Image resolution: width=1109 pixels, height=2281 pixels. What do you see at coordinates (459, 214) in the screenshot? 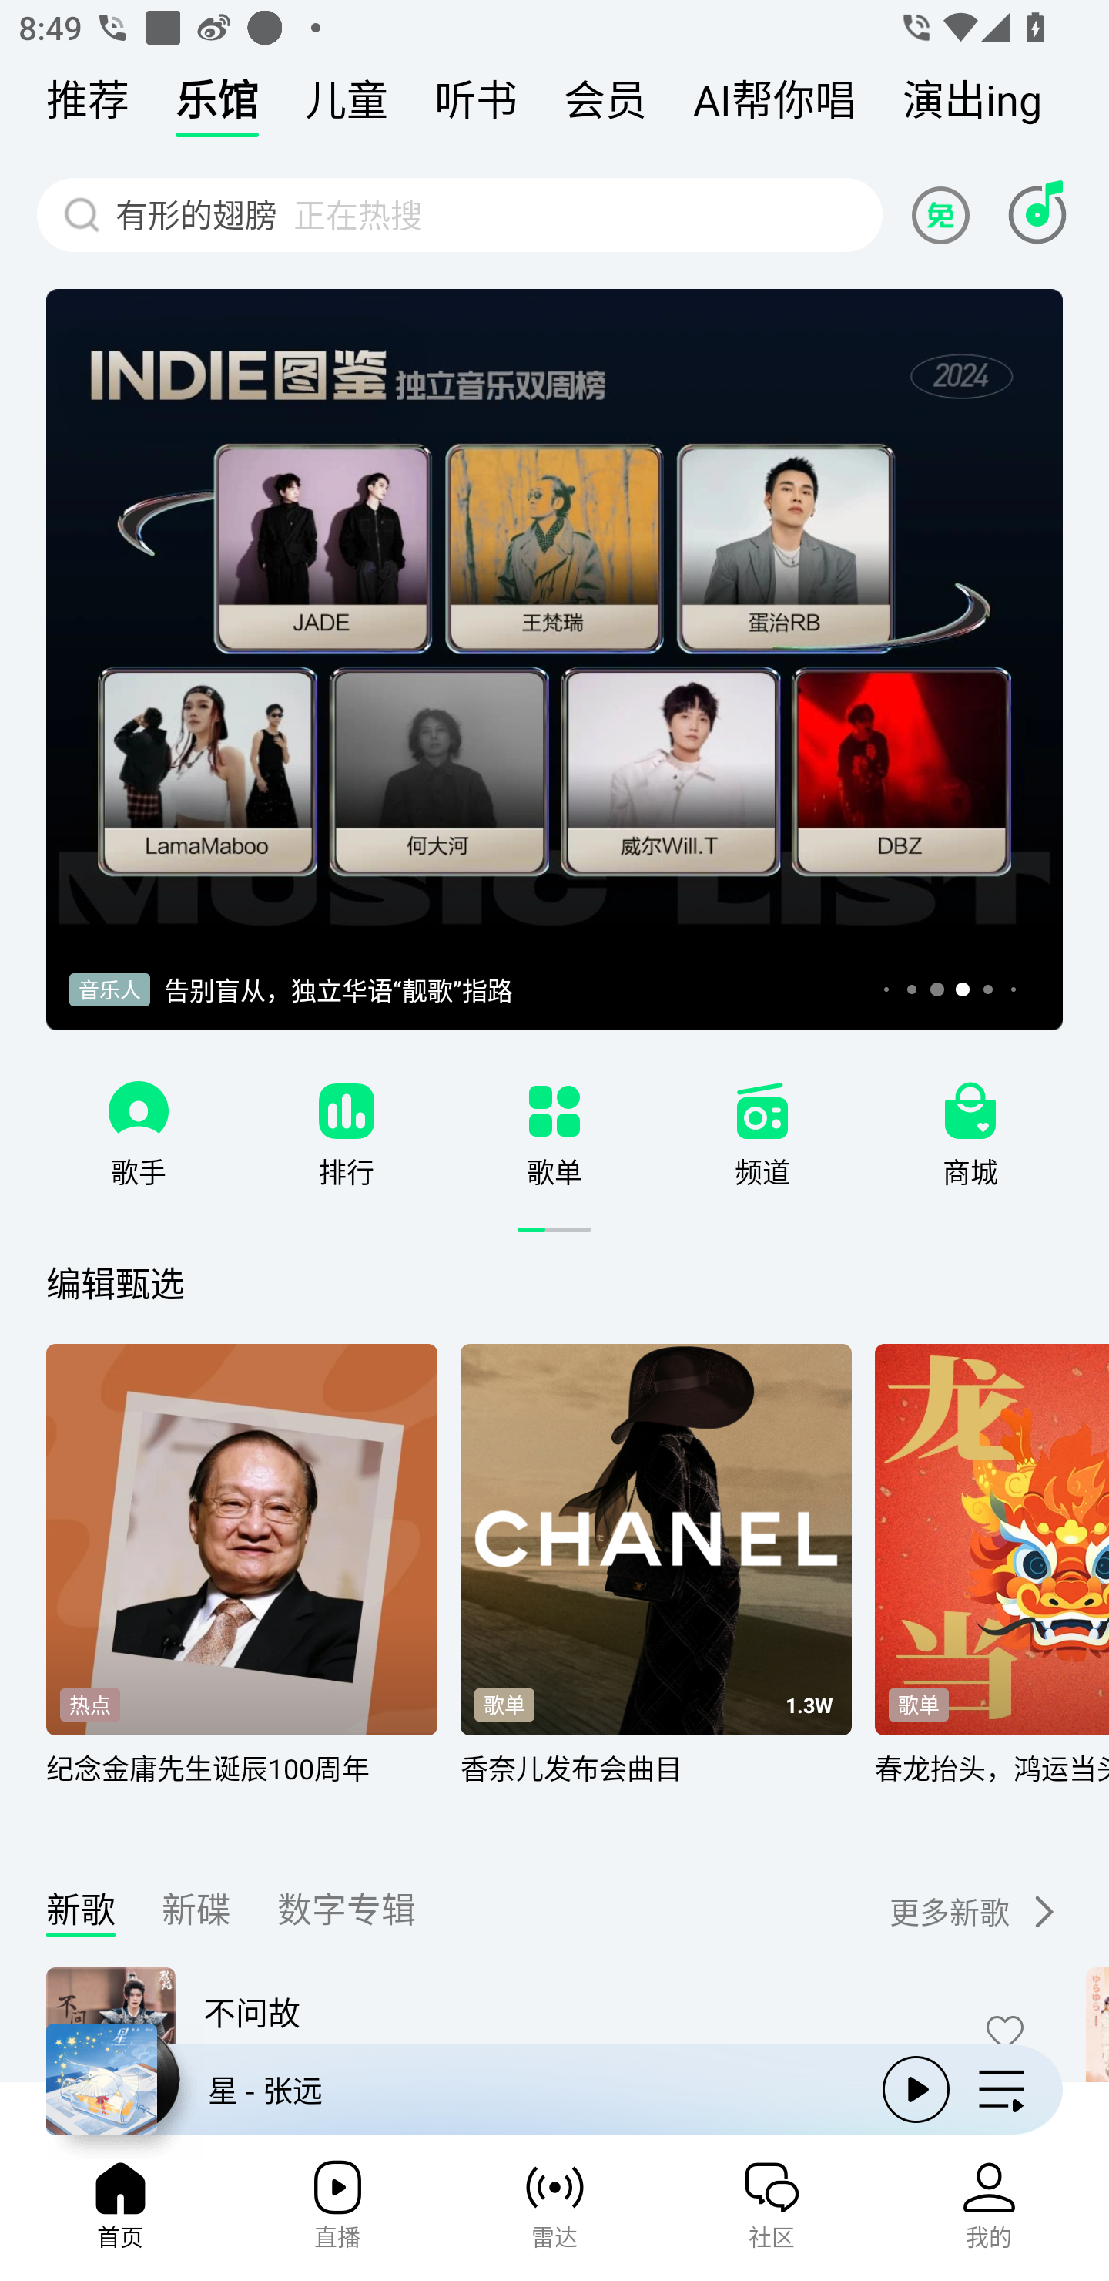
I see `搜索 有形的翅膀正在热搜 有形的翅膀 正在热搜` at bounding box center [459, 214].